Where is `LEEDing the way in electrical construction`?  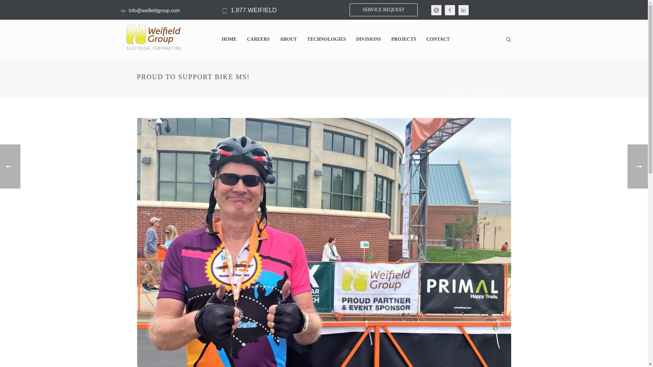 LEEDing the way in electrical construction is located at coordinates (154, 37).